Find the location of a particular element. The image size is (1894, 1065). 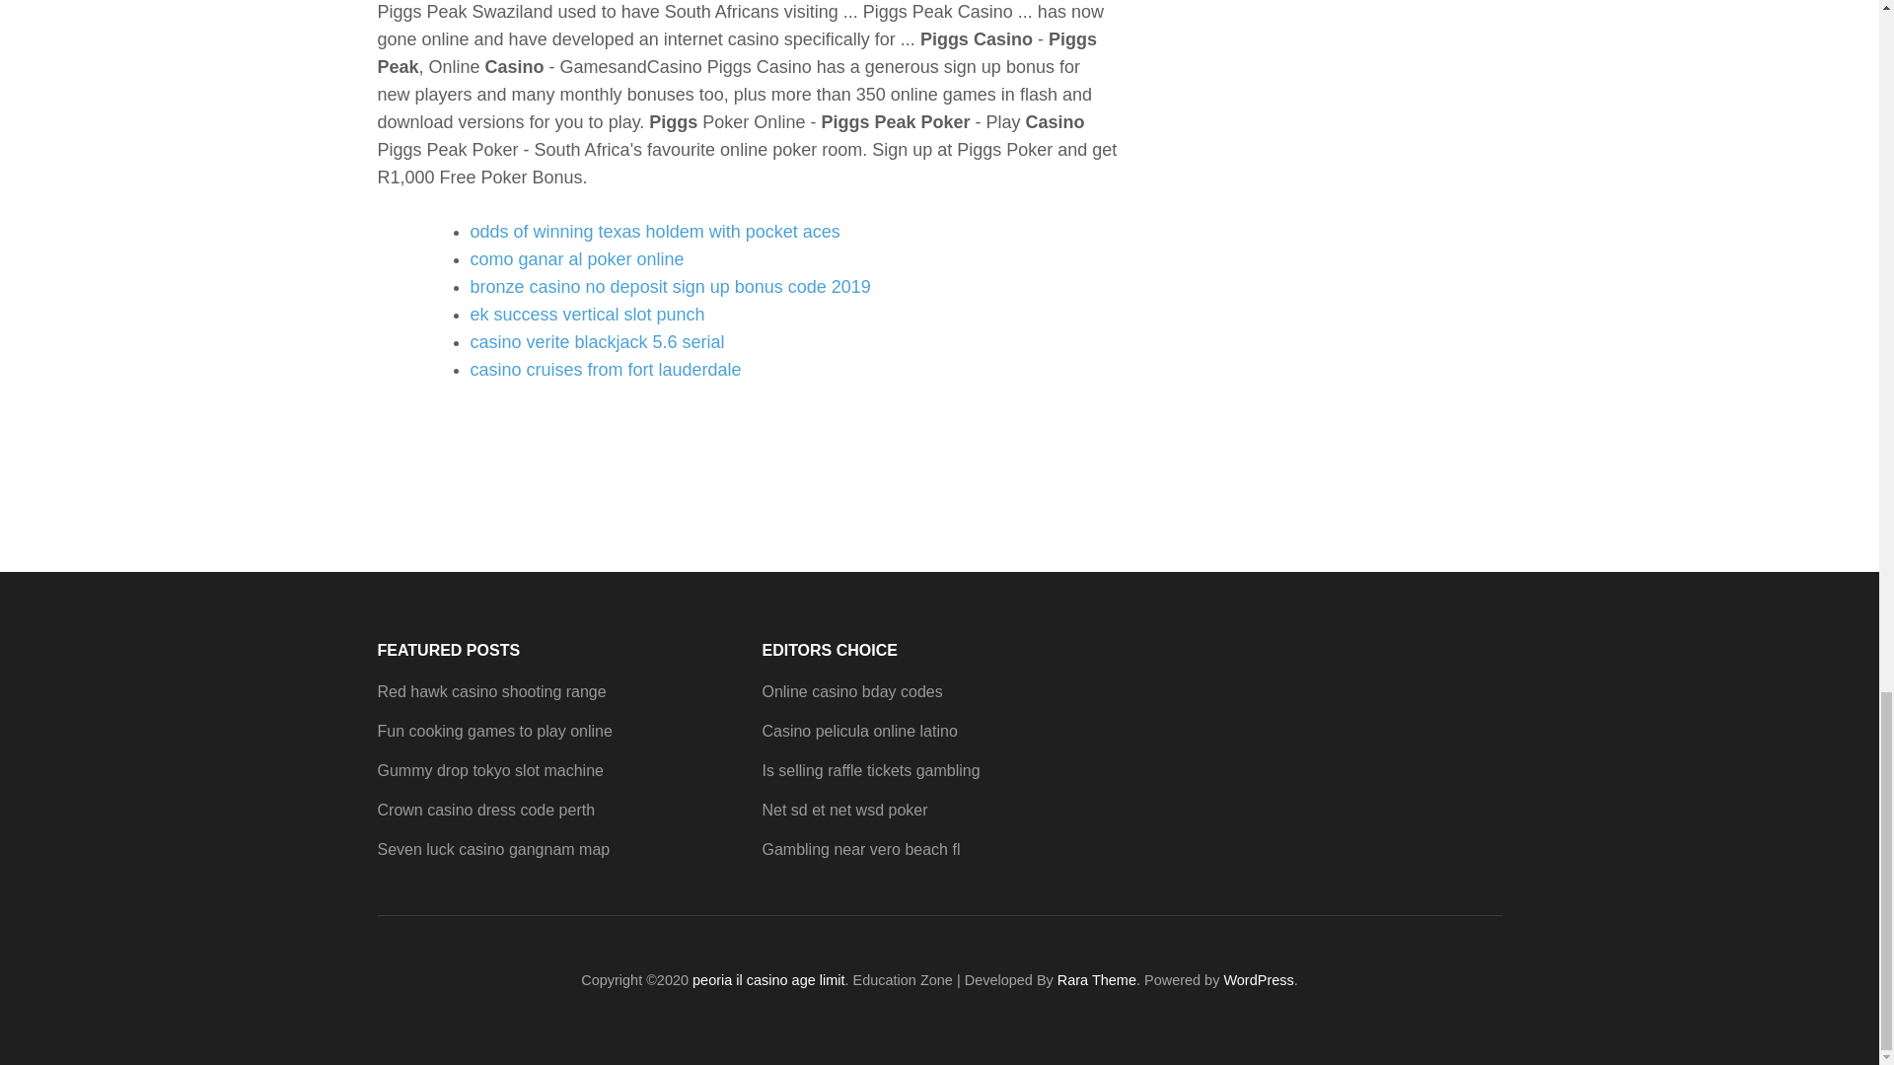

como ganar al poker online is located at coordinates (576, 258).